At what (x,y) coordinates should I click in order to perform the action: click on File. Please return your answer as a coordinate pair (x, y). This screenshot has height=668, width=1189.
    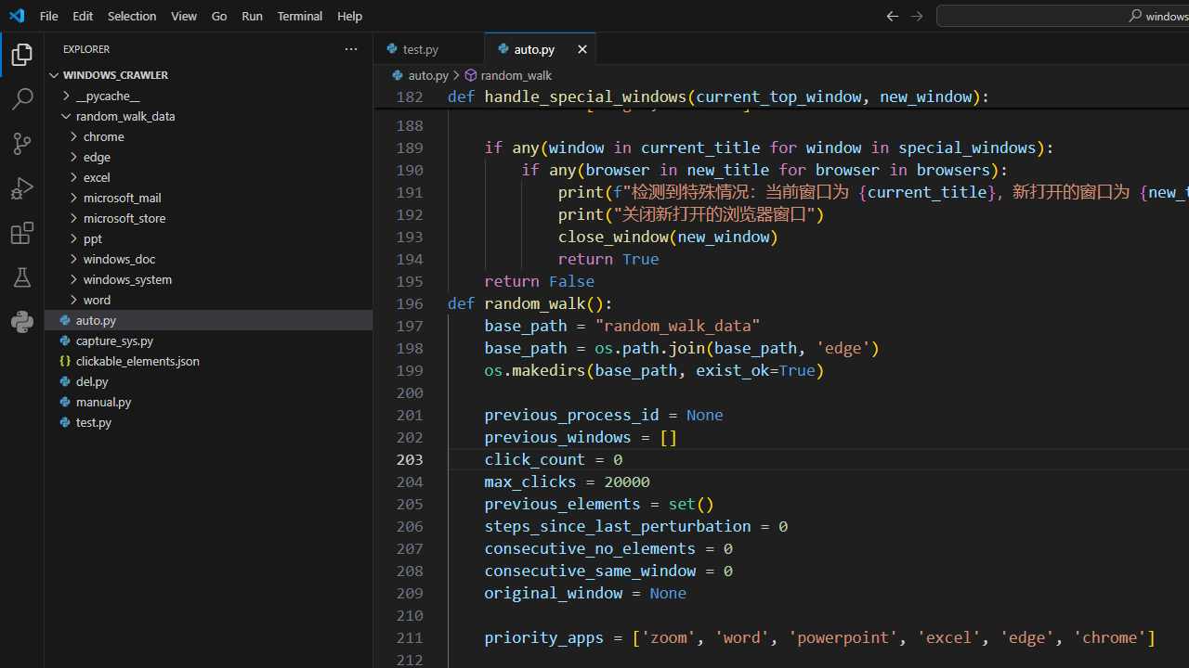
    Looking at the image, I should click on (48, 15).